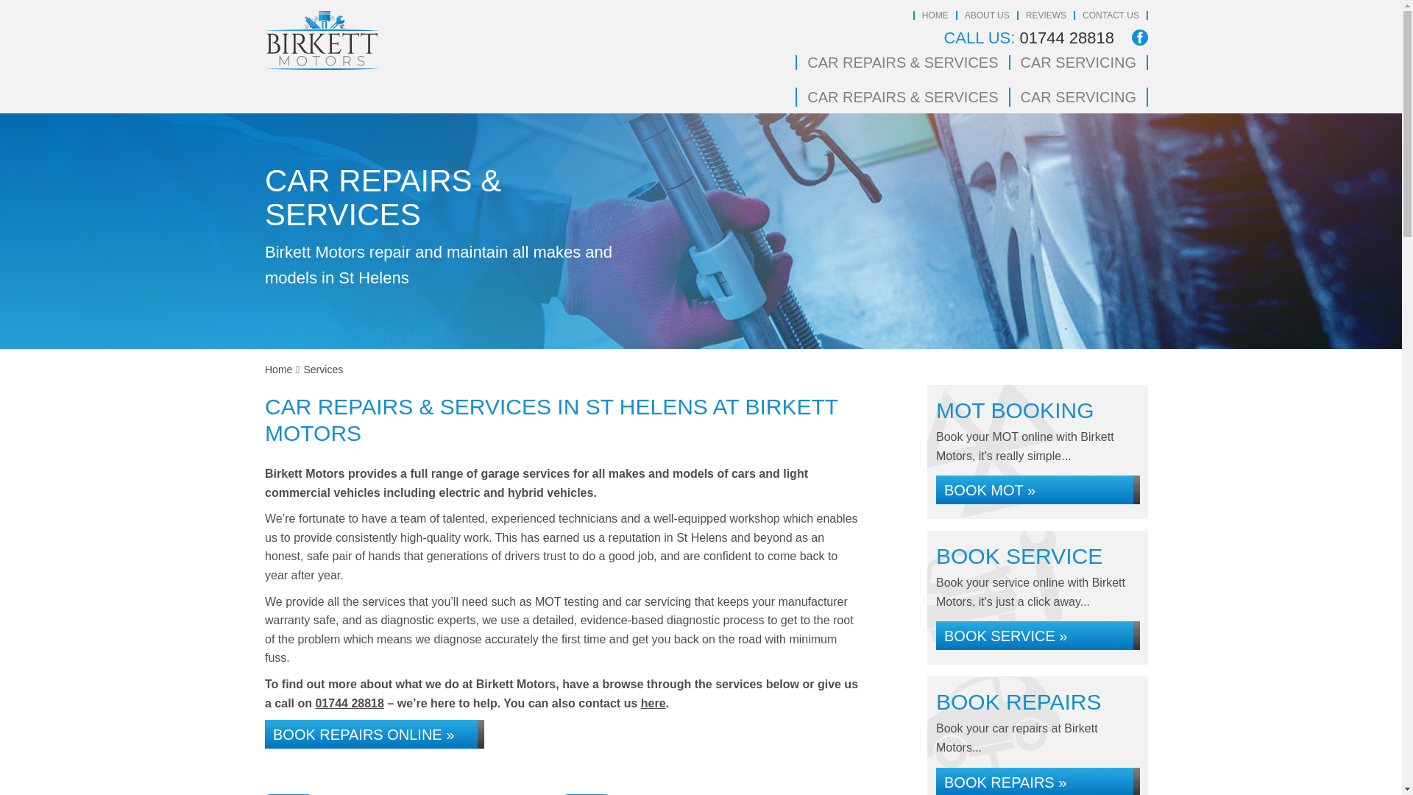 The height and width of the screenshot is (795, 1413). What do you see at coordinates (935, 15) in the screenshot?
I see `HOME` at bounding box center [935, 15].